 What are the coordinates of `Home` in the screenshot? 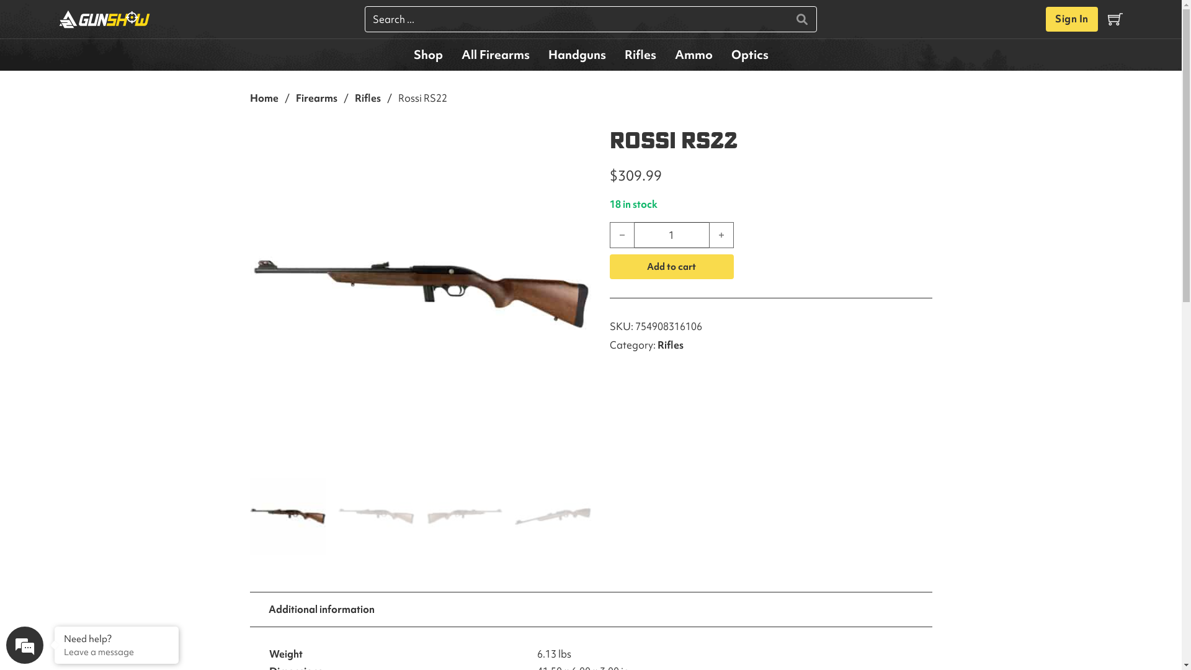 It's located at (264, 98).